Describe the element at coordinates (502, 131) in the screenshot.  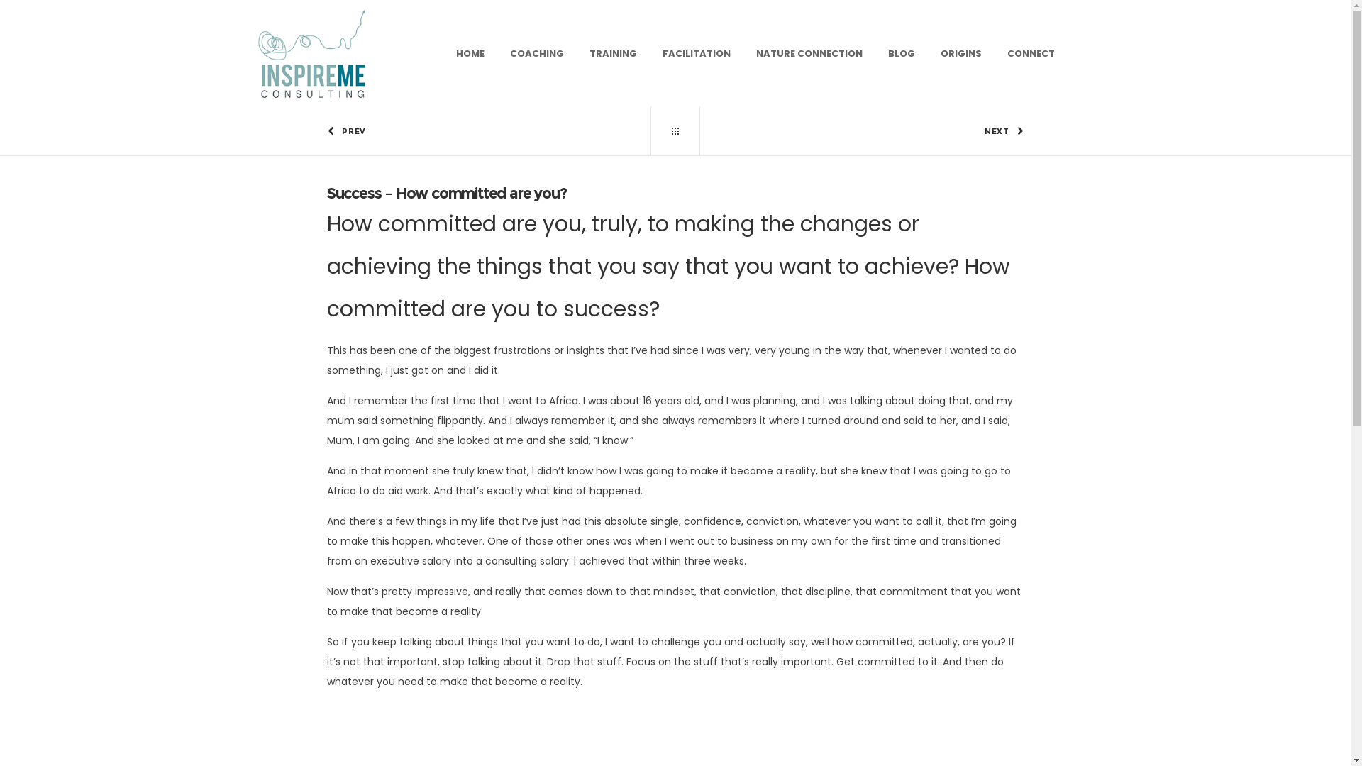
I see `PREV` at that location.